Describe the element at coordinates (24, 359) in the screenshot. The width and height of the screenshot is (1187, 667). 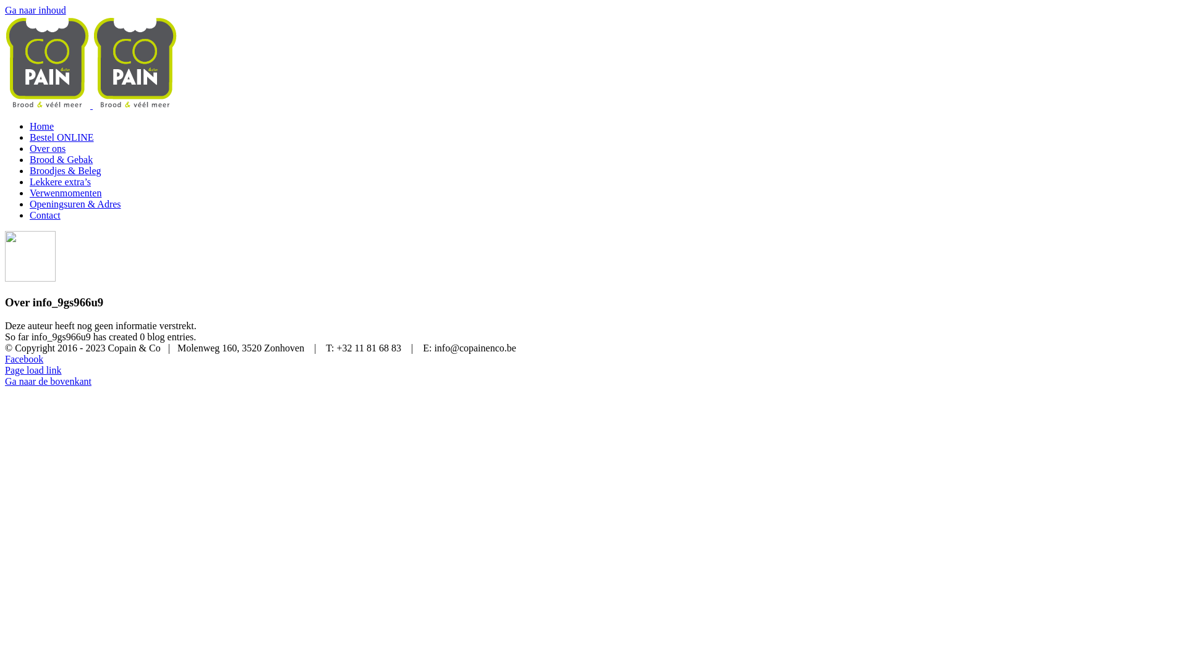
I see `Facebook` at that location.